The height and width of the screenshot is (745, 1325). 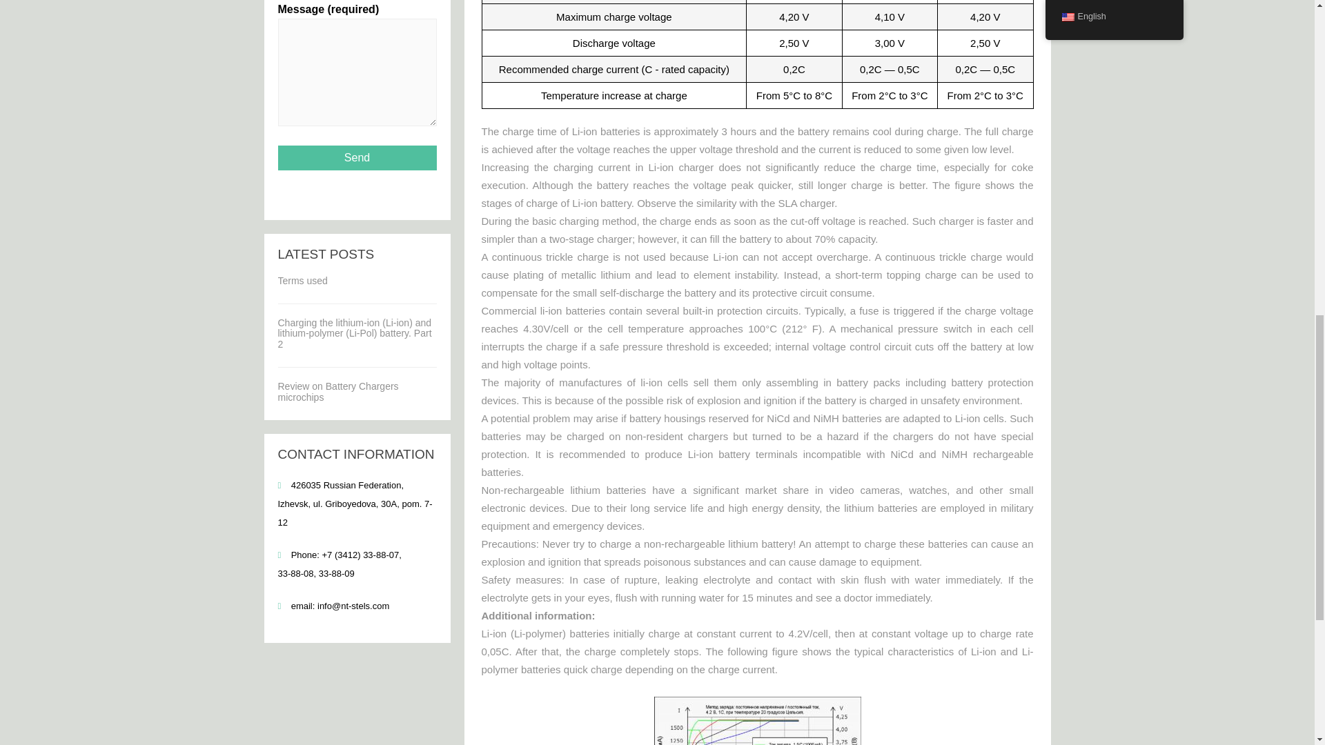 I want to click on Terms used, so click(x=302, y=280).